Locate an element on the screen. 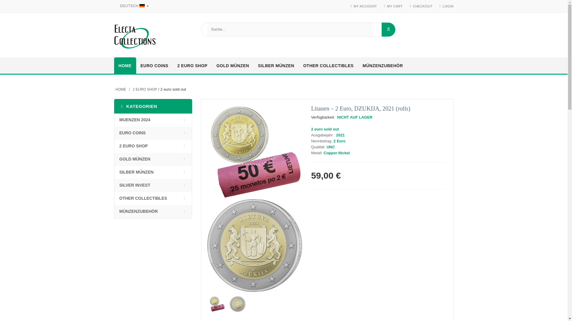 Image resolution: width=572 pixels, height=321 pixels. LOGIN is located at coordinates (448, 6).